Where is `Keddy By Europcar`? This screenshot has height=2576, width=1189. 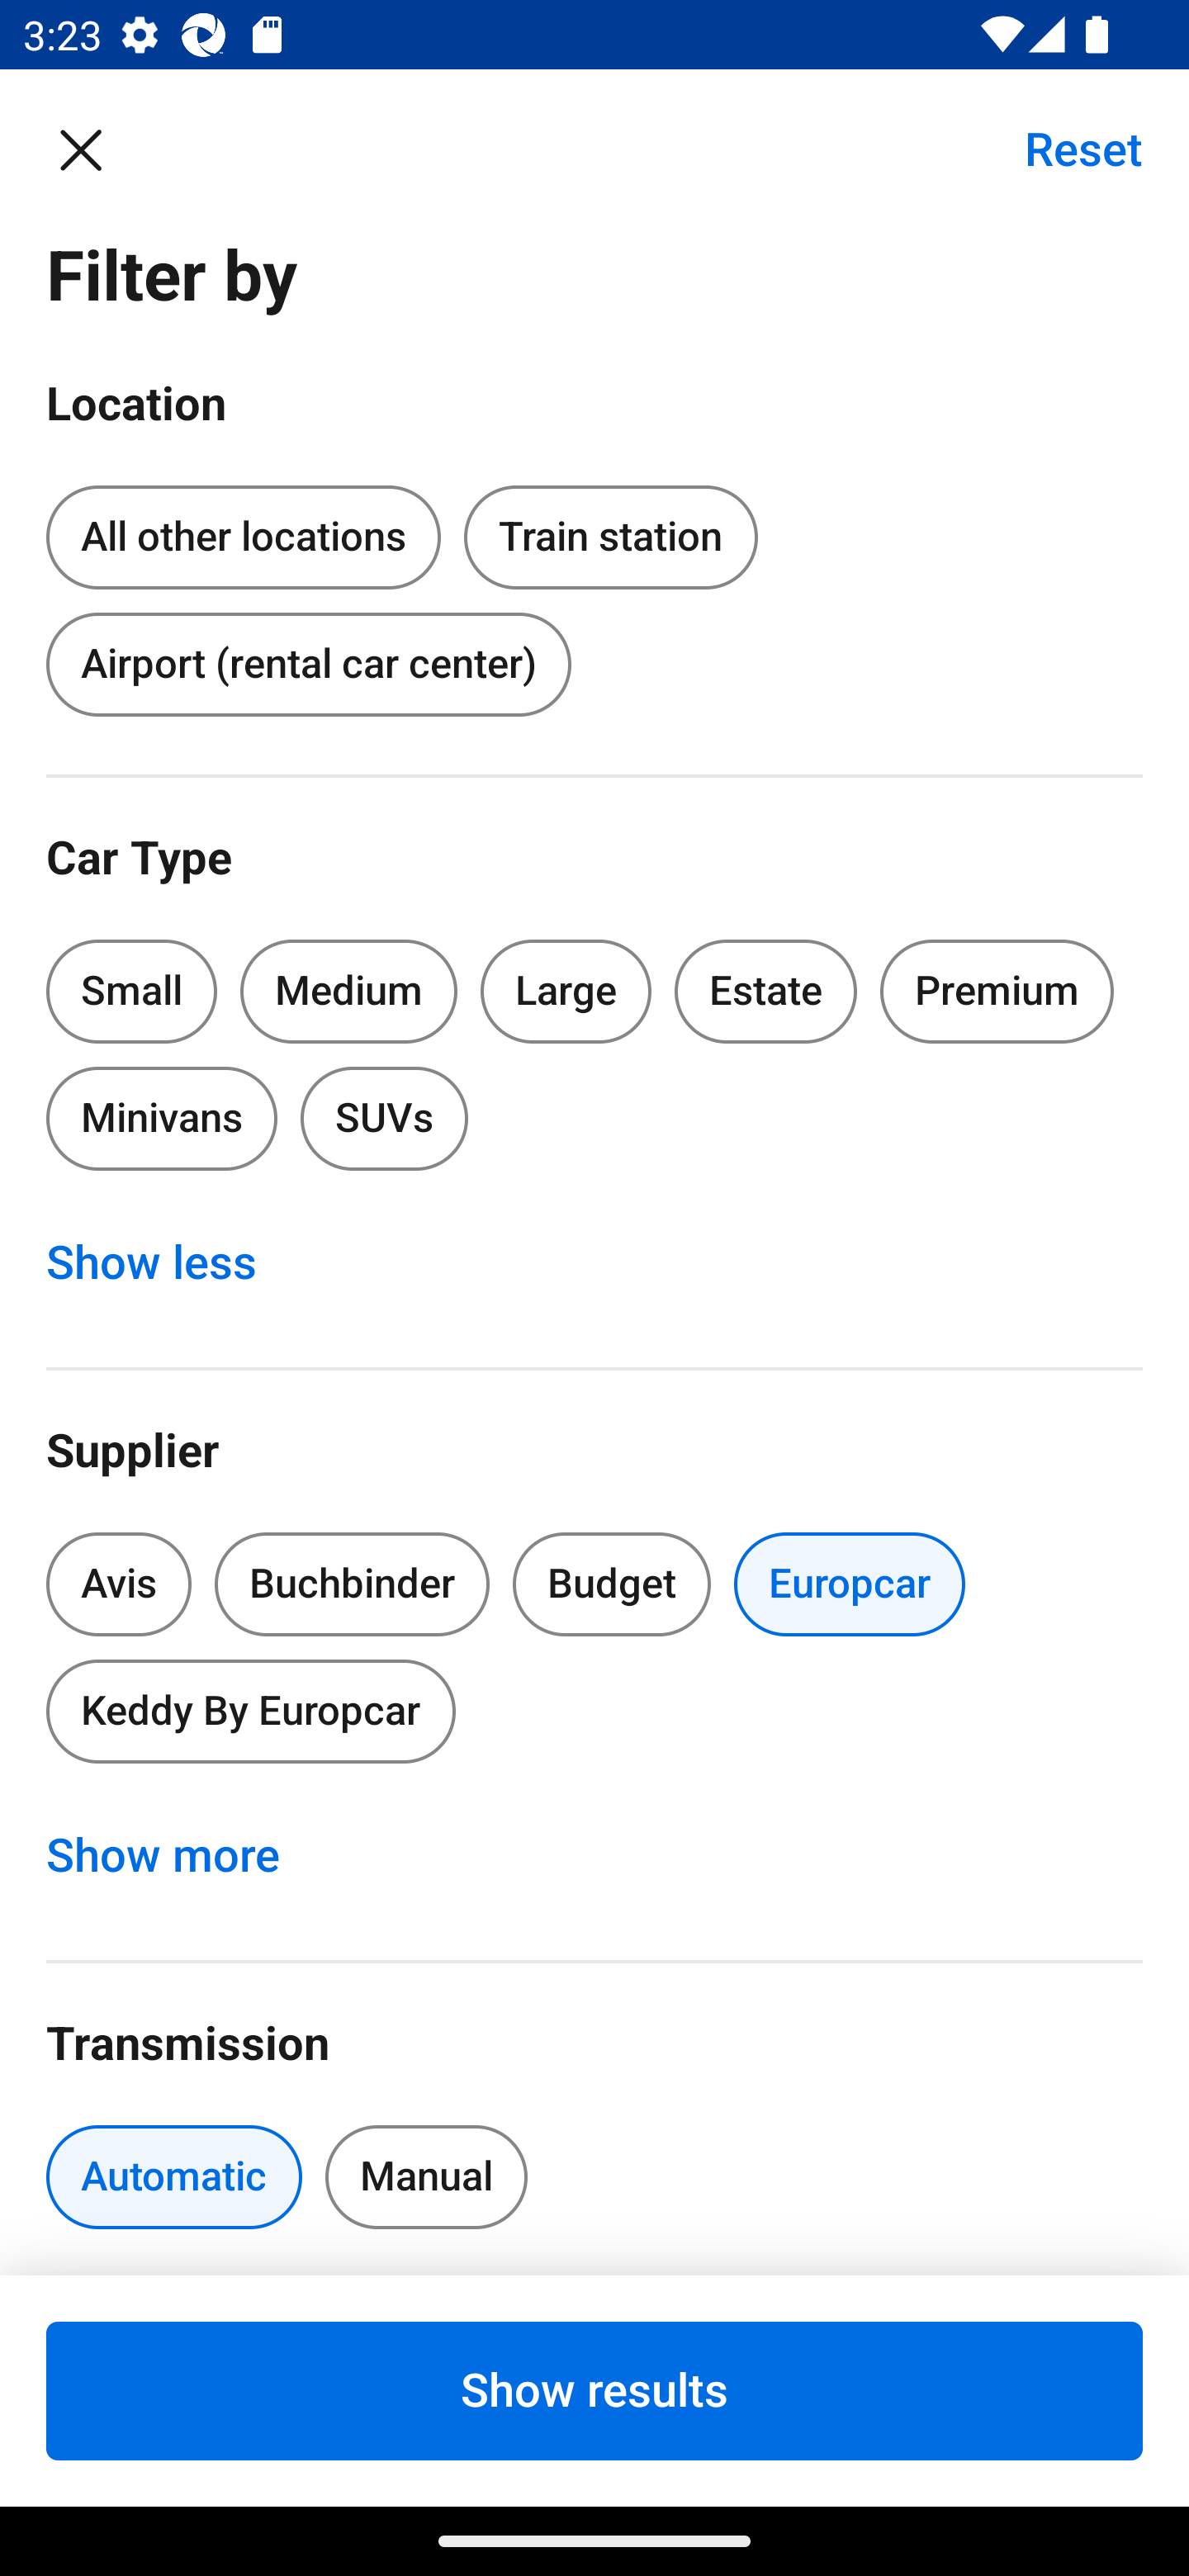 Keddy By Europcar is located at coordinates (250, 1711).